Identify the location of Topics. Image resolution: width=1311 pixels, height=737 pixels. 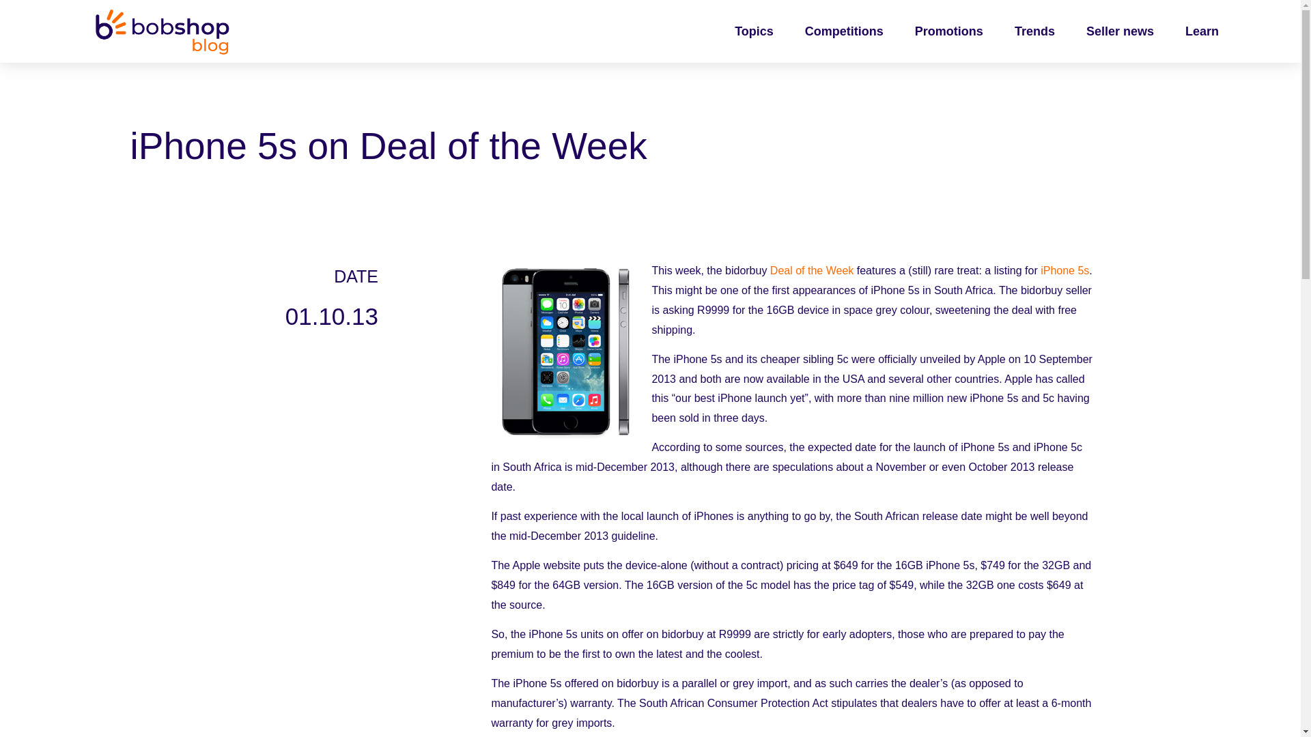
(754, 31).